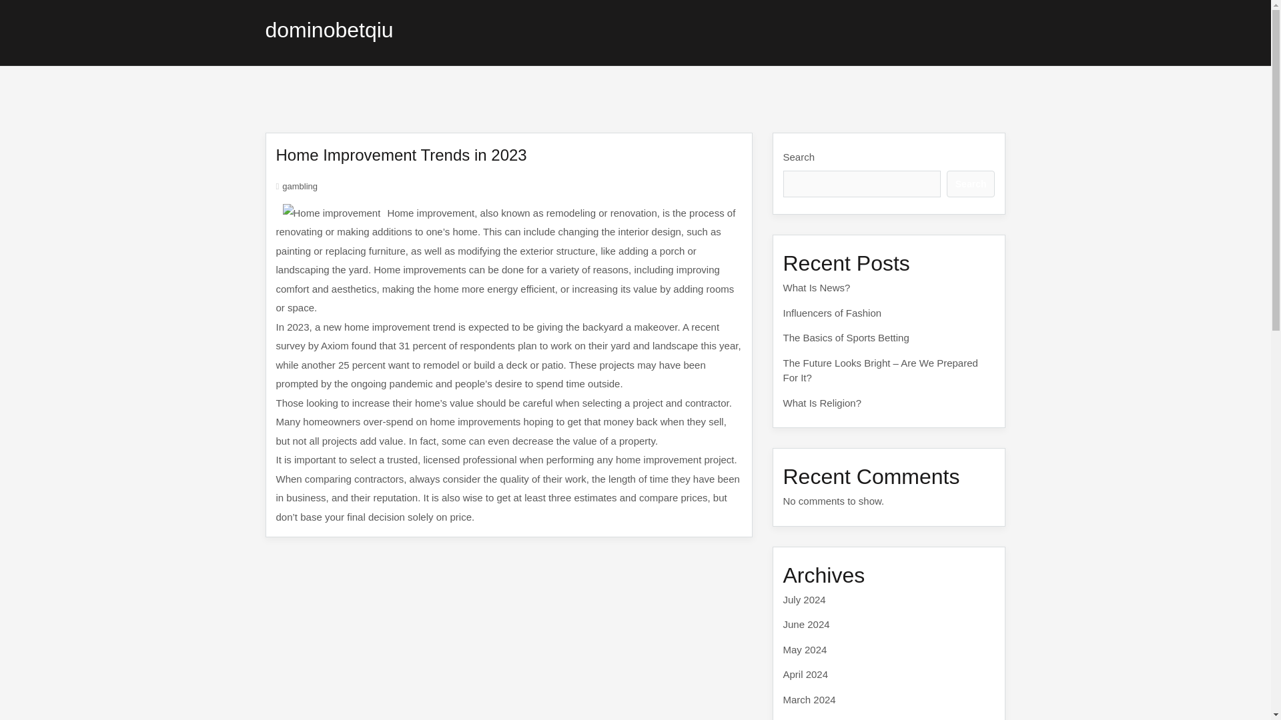 This screenshot has height=720, width=1281. What do you see at coordinates (806, 624) in the screenshot?
I see `June 2024` at bounding box center [806, 624].